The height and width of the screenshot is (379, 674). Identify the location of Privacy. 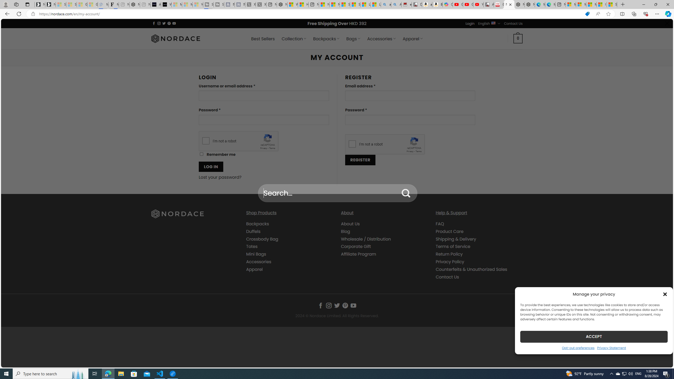
(410, 151).